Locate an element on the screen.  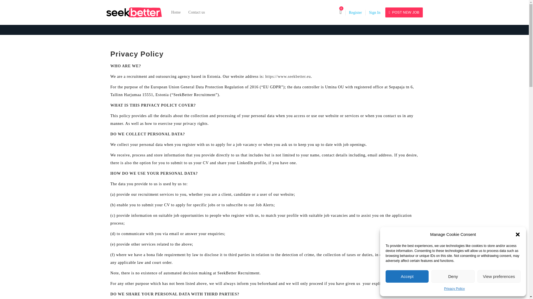
Seek Better Jobs is located at coordinates (137, 12).